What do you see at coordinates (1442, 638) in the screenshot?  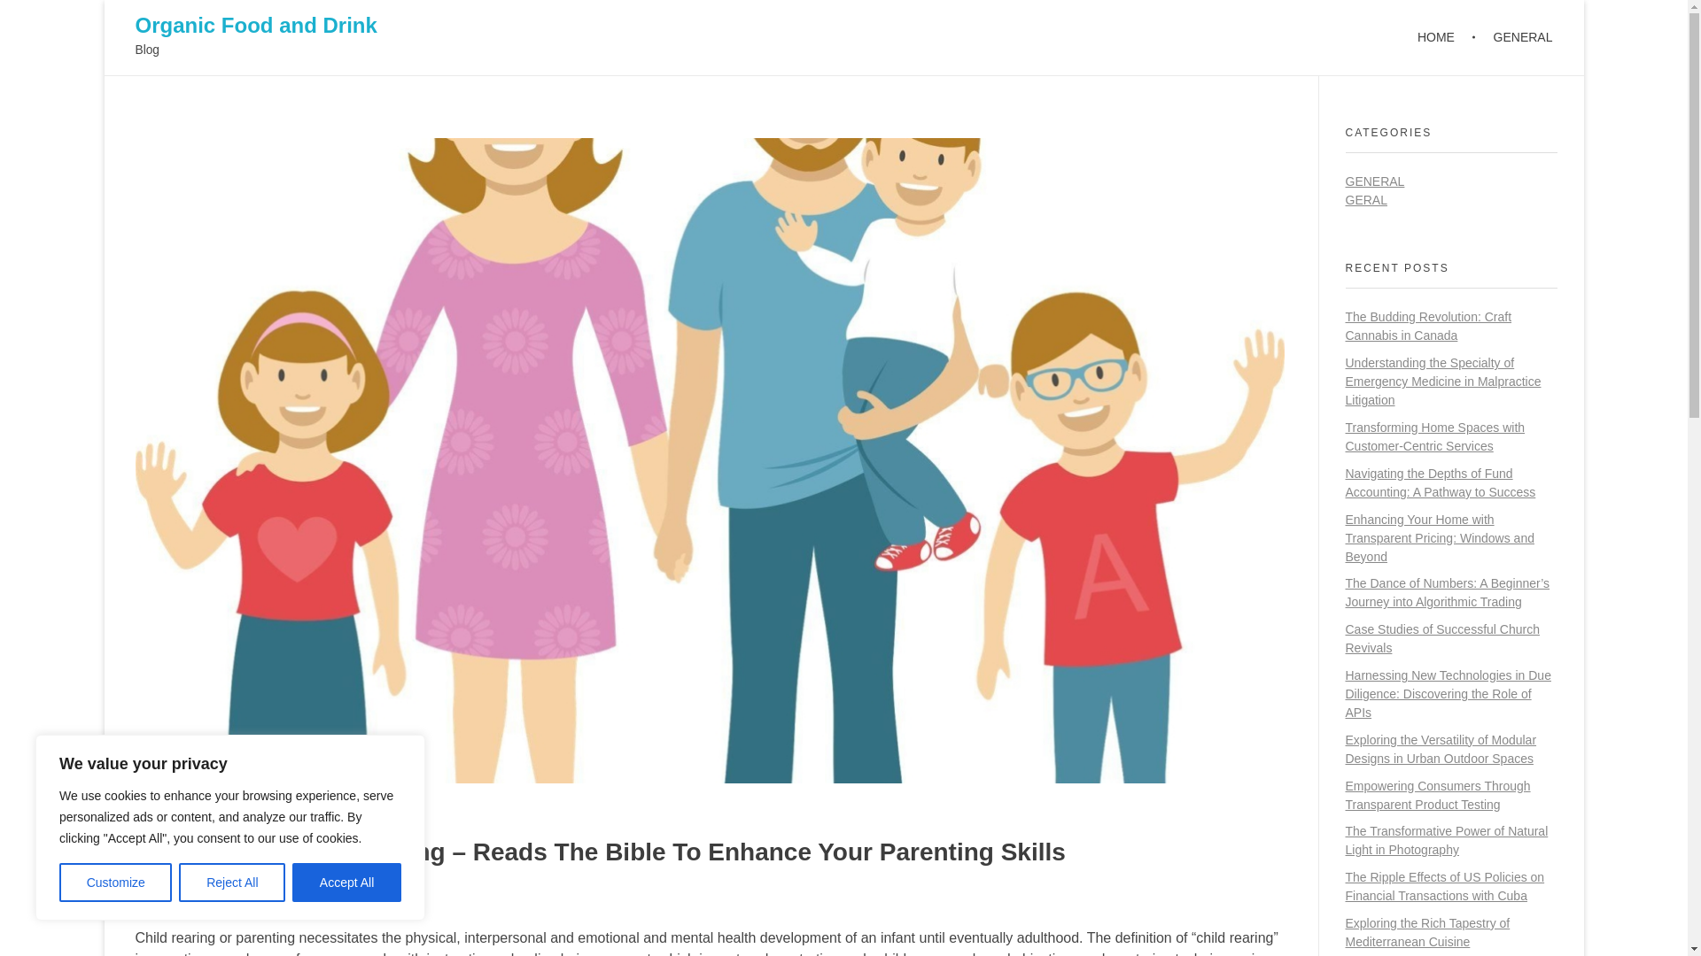 I see `Case Studies of Successful Church Revivals` at bounding box center [1442, 638].